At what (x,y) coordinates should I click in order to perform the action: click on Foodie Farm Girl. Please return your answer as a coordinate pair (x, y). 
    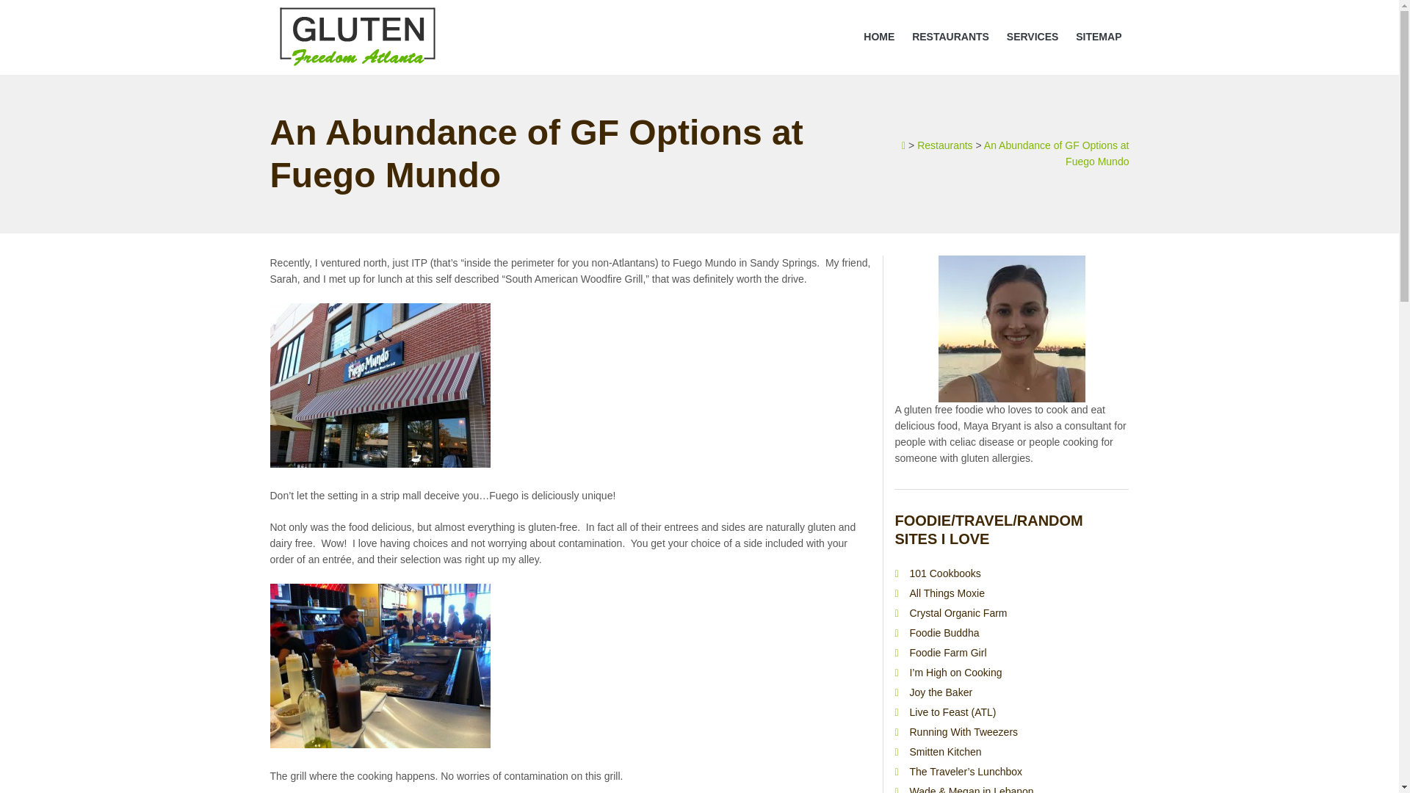
    Looking at the image, I should click on (947, 653).